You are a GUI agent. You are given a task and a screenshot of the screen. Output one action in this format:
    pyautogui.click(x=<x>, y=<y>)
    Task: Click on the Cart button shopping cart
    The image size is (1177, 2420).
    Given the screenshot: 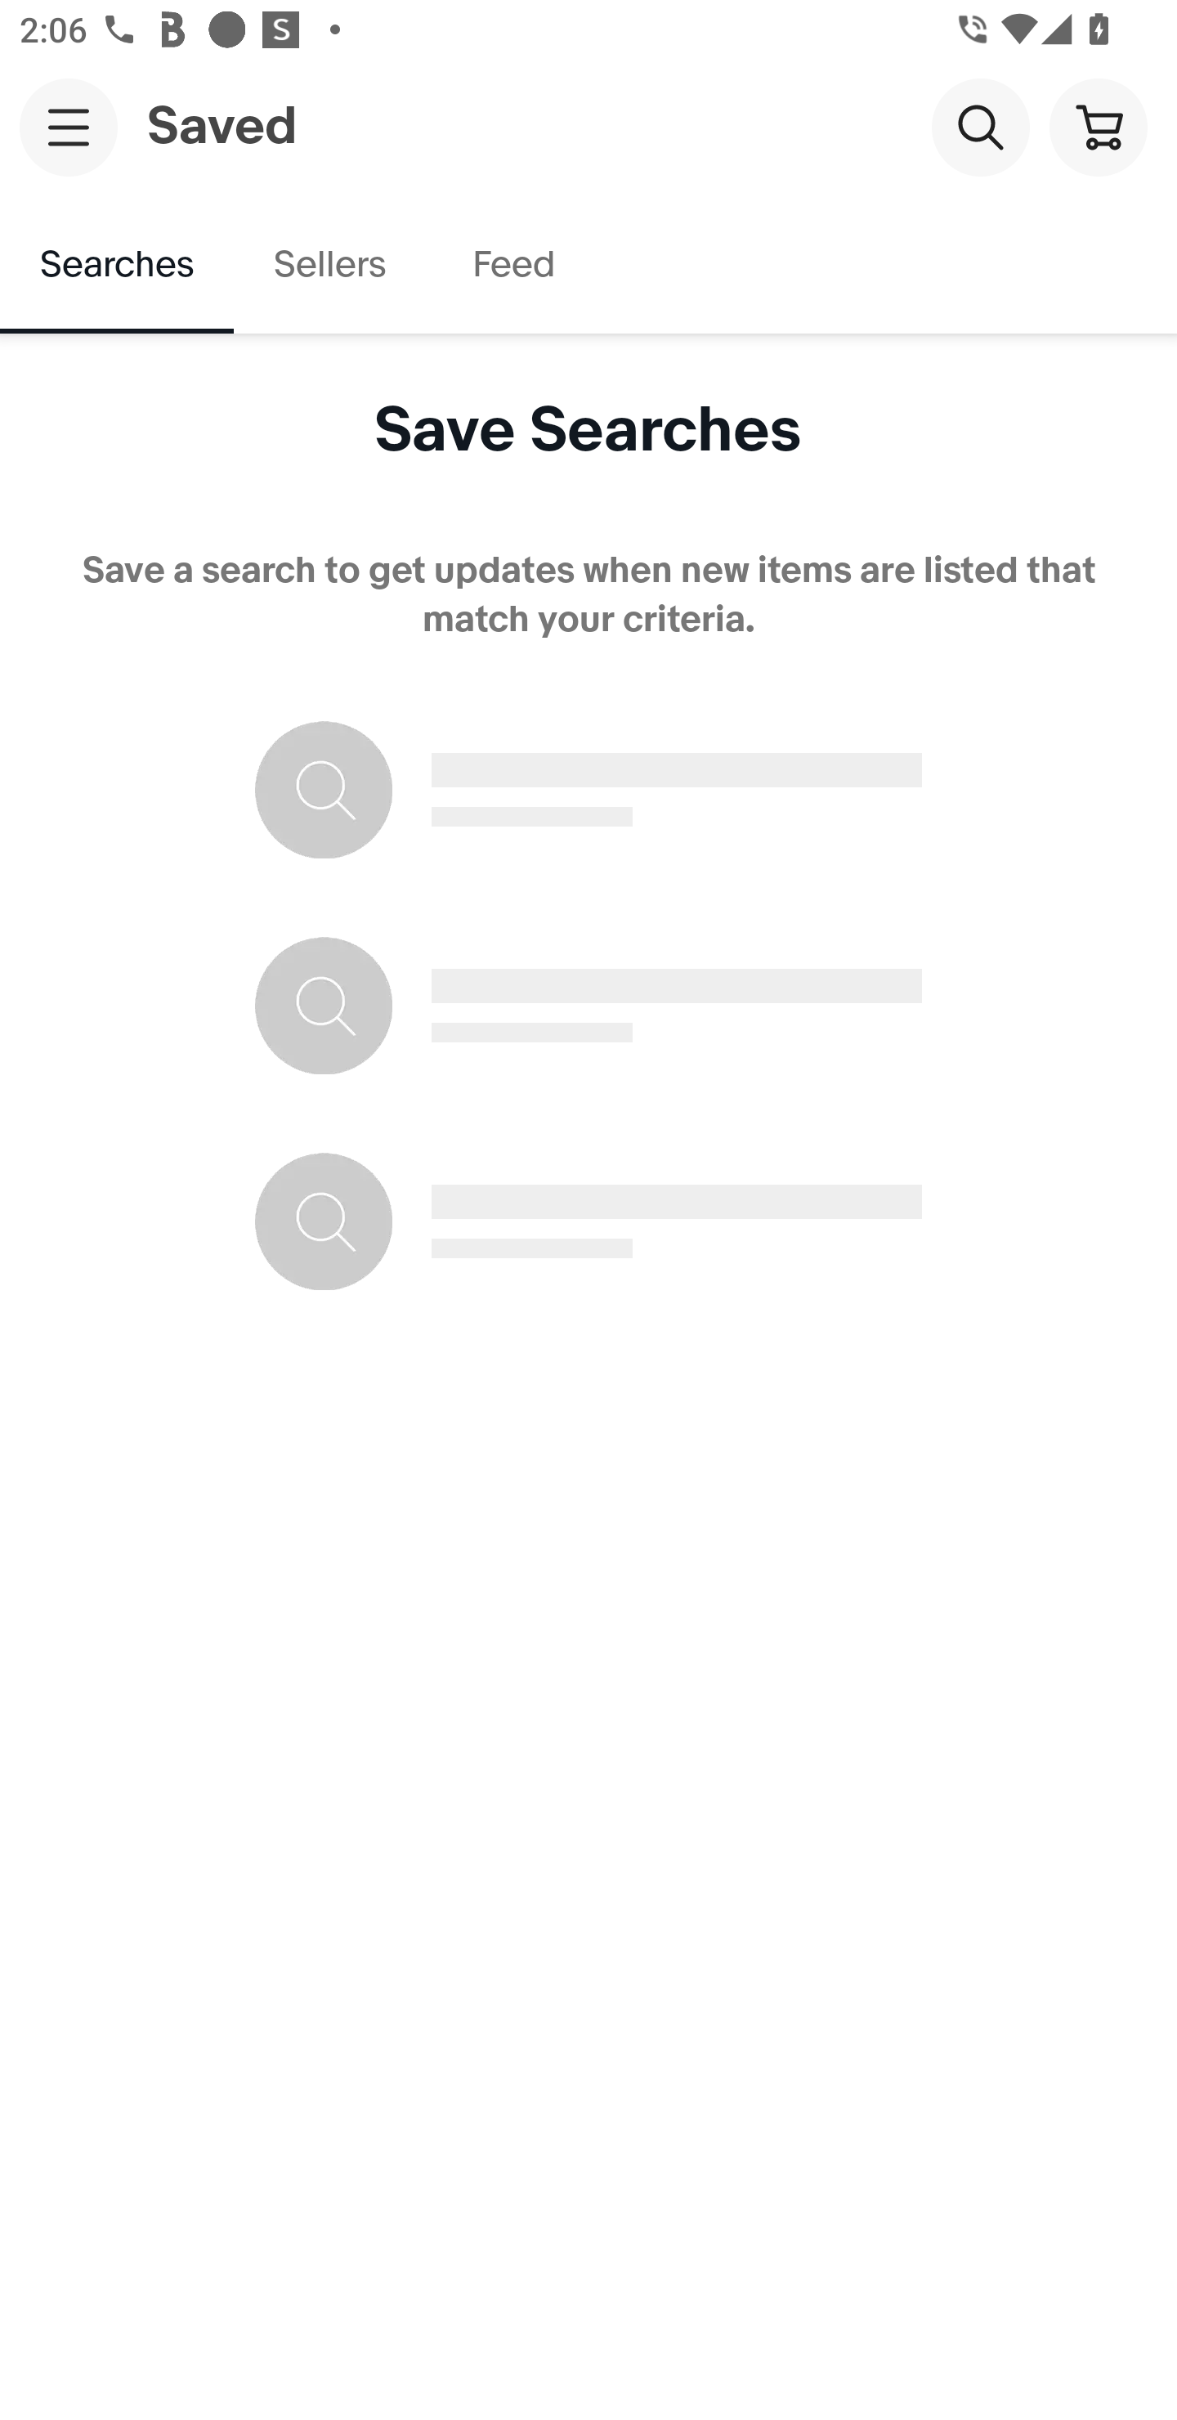 What is the action you would take?
    pyautogui.click(x=1098, y=126)
    